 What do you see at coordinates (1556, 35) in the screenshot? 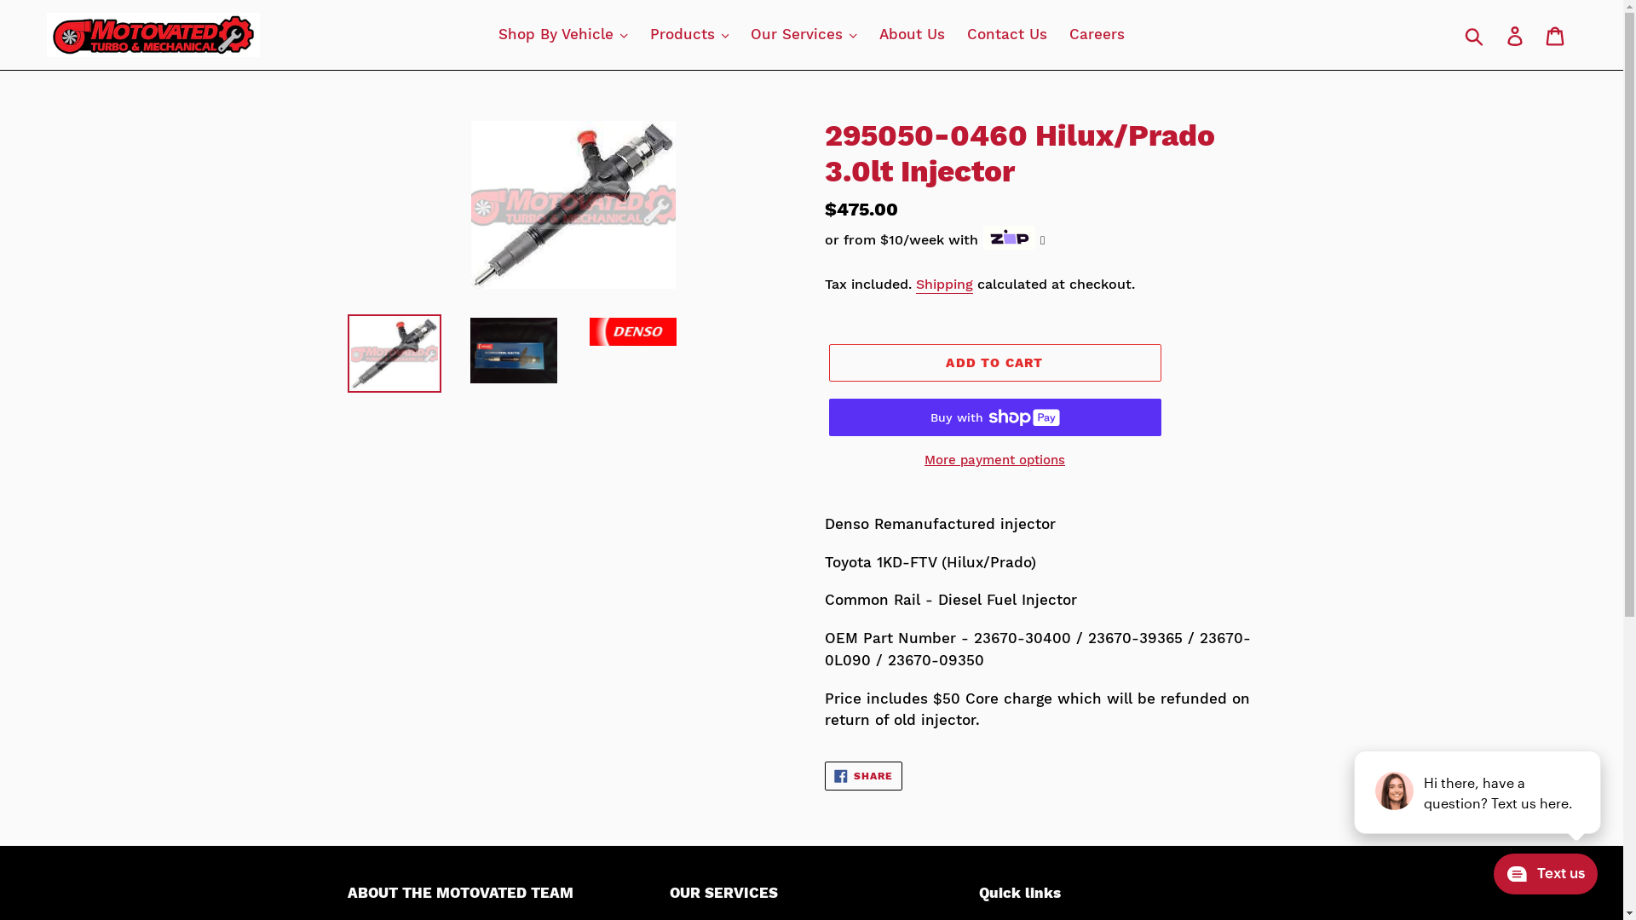
I see `Cart` at bounding box center [1556, 35].